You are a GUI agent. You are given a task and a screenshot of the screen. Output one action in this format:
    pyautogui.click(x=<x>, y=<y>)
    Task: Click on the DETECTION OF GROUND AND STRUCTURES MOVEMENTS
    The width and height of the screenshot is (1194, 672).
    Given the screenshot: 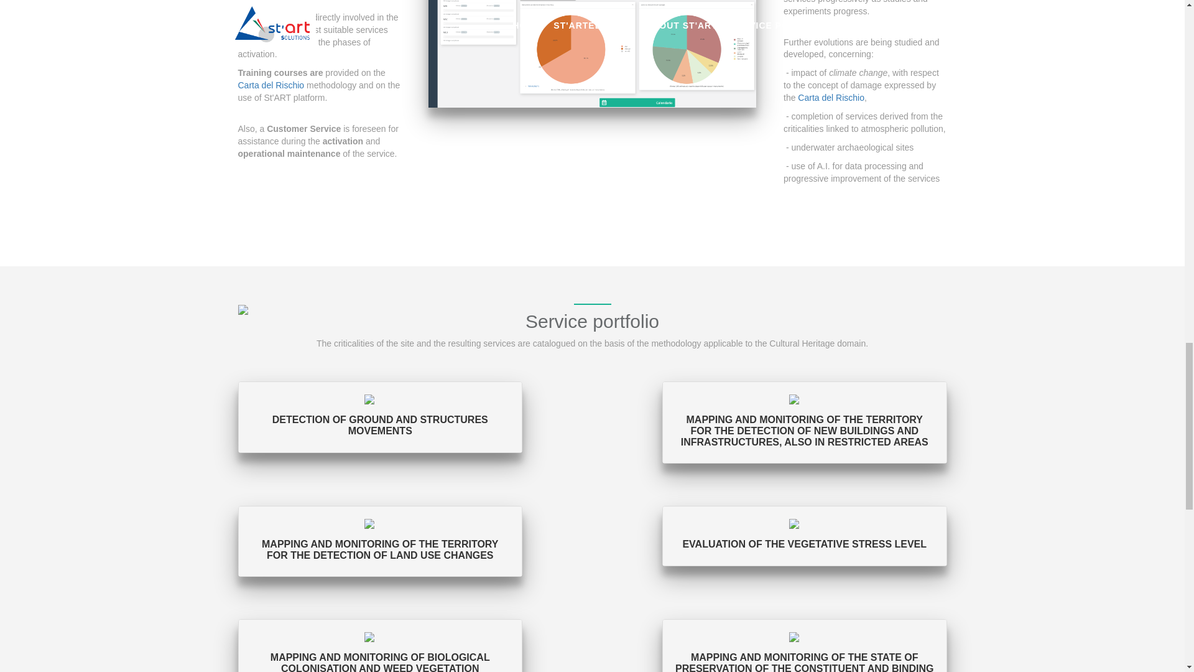 What is the action you would take?
    pyautogui.click(x=380, y=417)
    